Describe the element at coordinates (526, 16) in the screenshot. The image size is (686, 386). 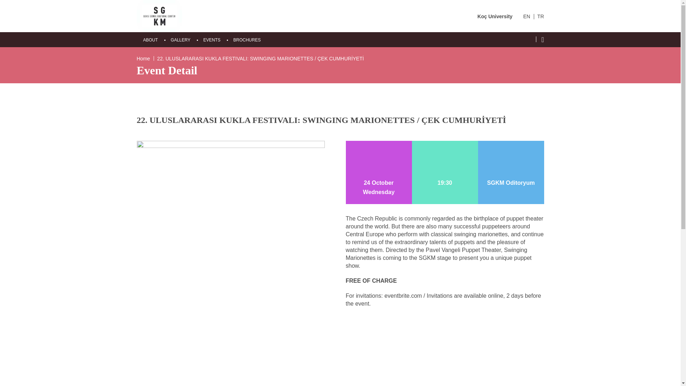
I see `EN` at that location.